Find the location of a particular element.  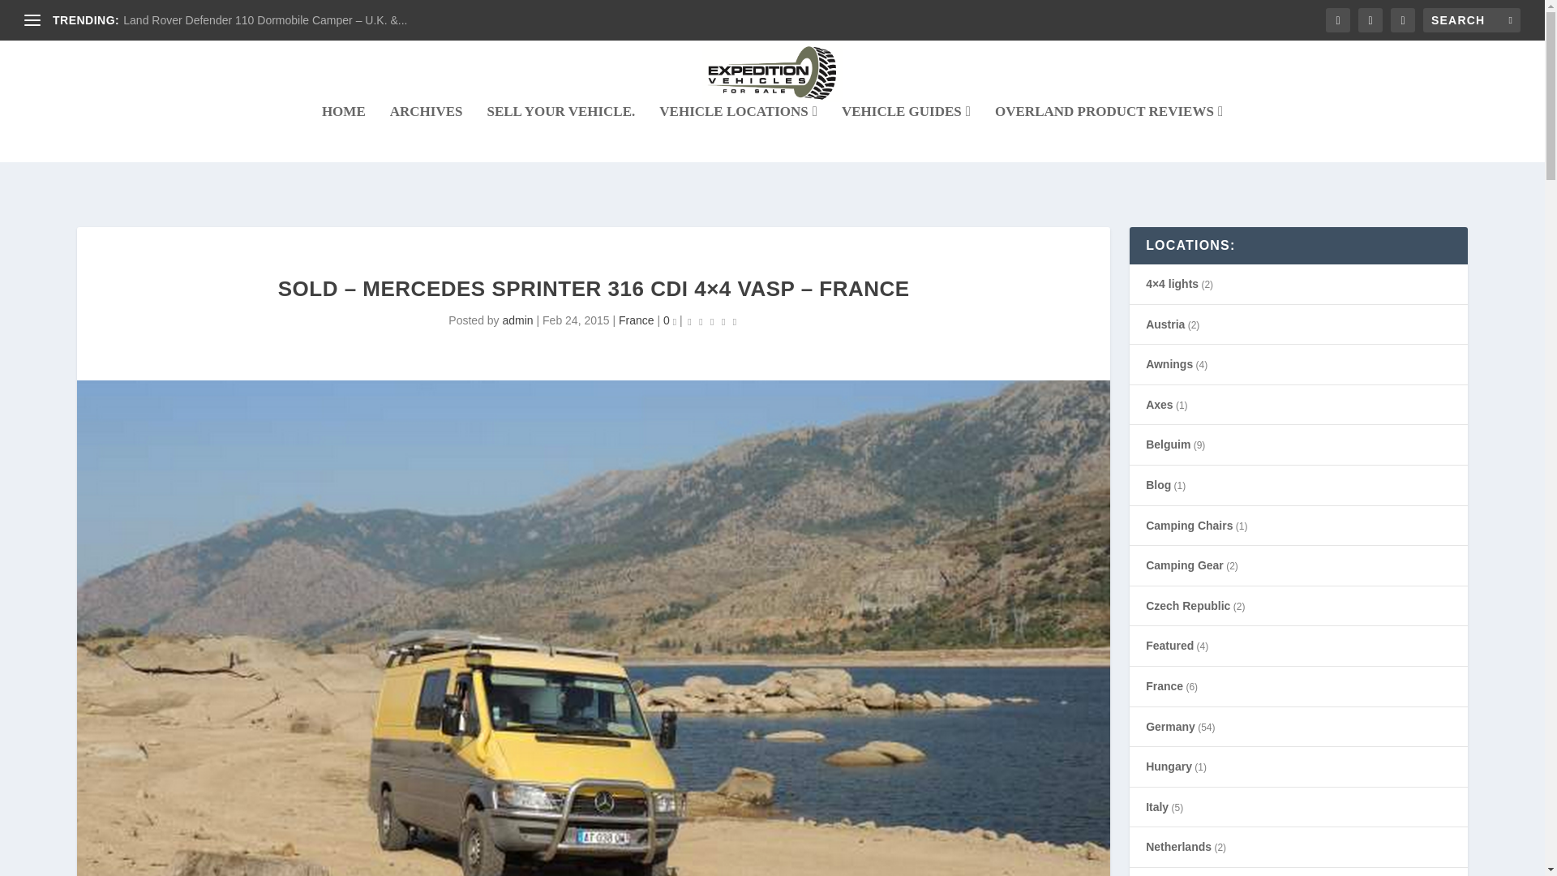

VEHICLE LOCATIONS is located at coordinates (738, 133).